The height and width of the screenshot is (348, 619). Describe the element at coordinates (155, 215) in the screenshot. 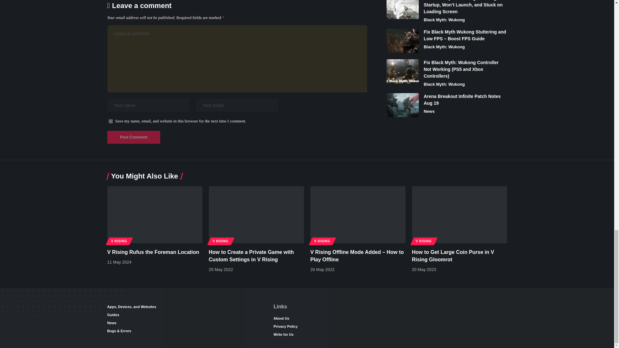

I see `V Rising Rufus the Foreman Location` at that location.